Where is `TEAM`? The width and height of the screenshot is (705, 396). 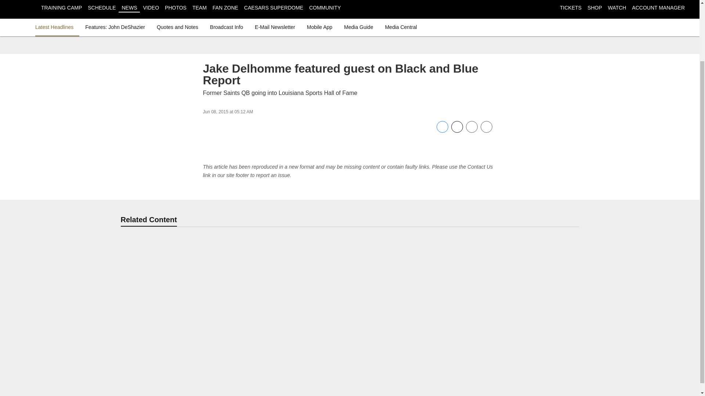
TEAM is located at coordinates (199, 7).